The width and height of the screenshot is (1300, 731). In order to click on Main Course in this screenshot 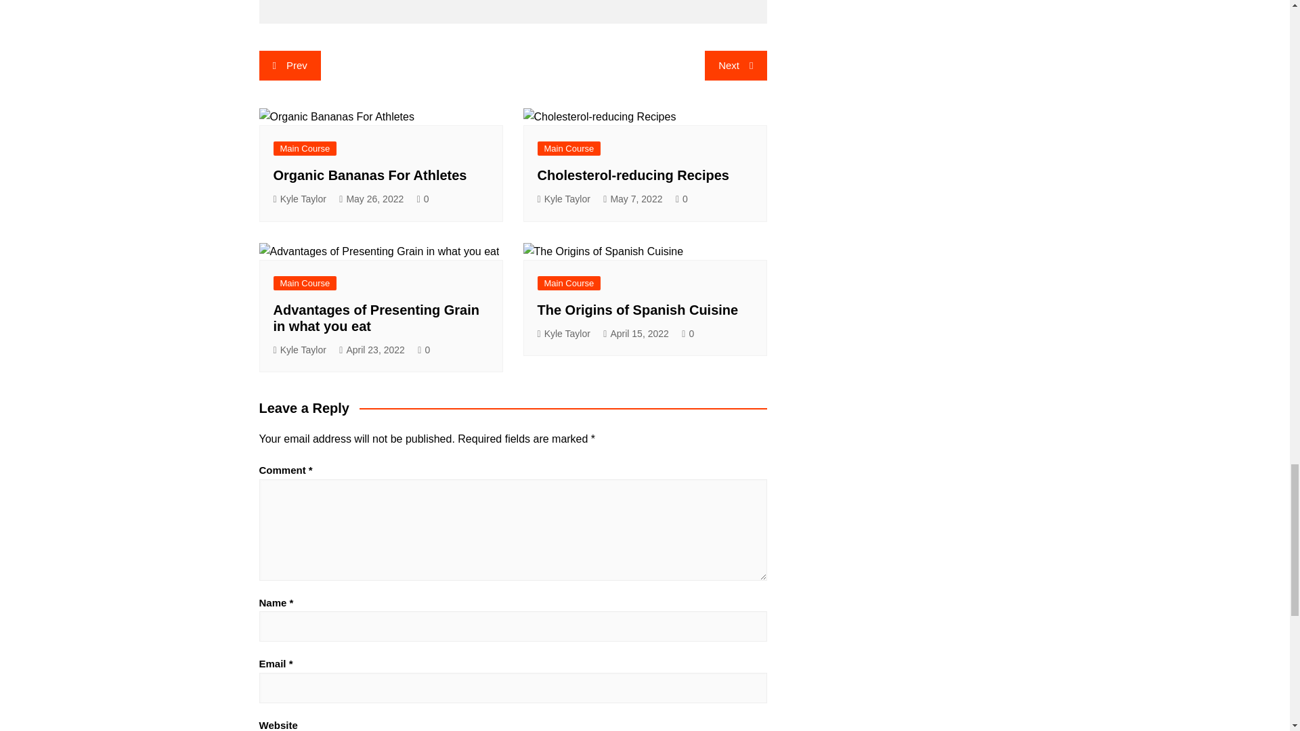, I will do `click(569, 149)`.